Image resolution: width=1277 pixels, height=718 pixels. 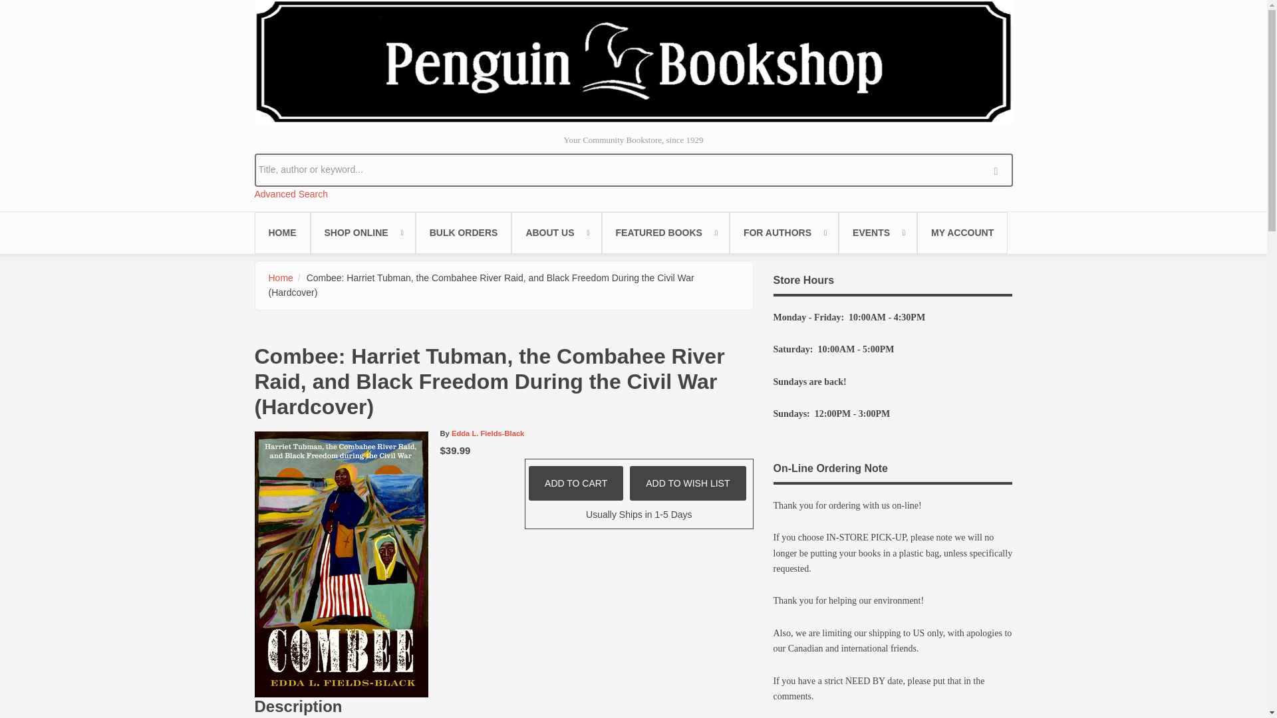 I want to click on Home, so click(x=633, y=61).